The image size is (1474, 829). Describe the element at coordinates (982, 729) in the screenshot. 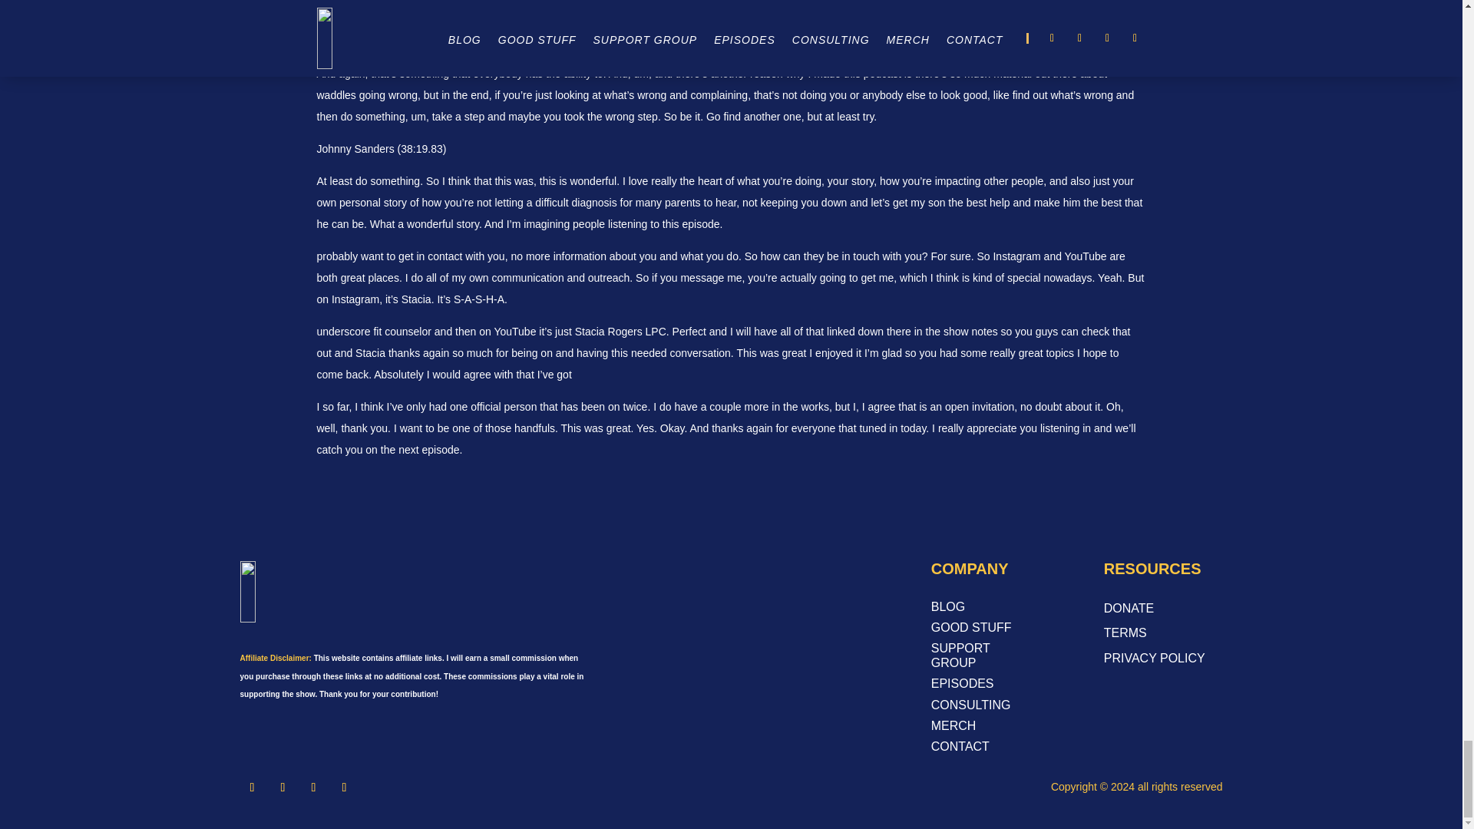

I see `MERCH` at that location.